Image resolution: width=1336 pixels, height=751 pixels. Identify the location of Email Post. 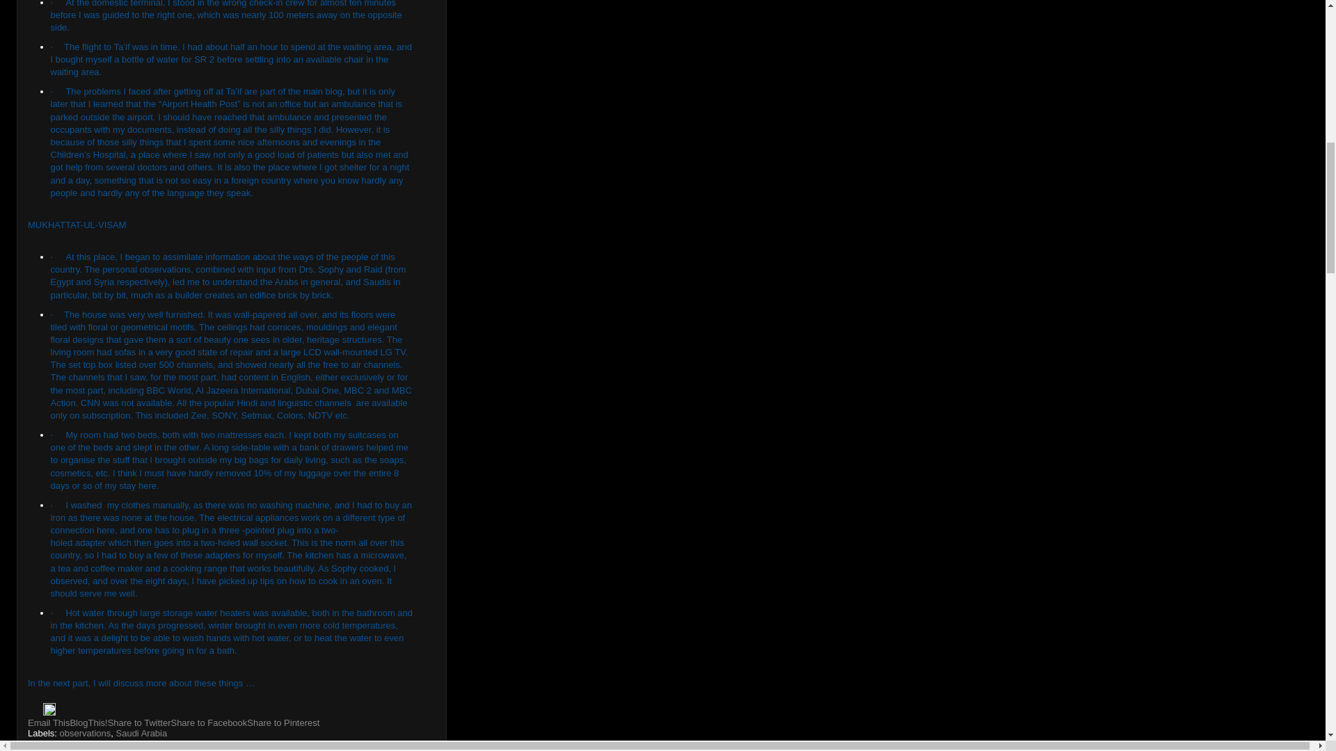
(35, 712).